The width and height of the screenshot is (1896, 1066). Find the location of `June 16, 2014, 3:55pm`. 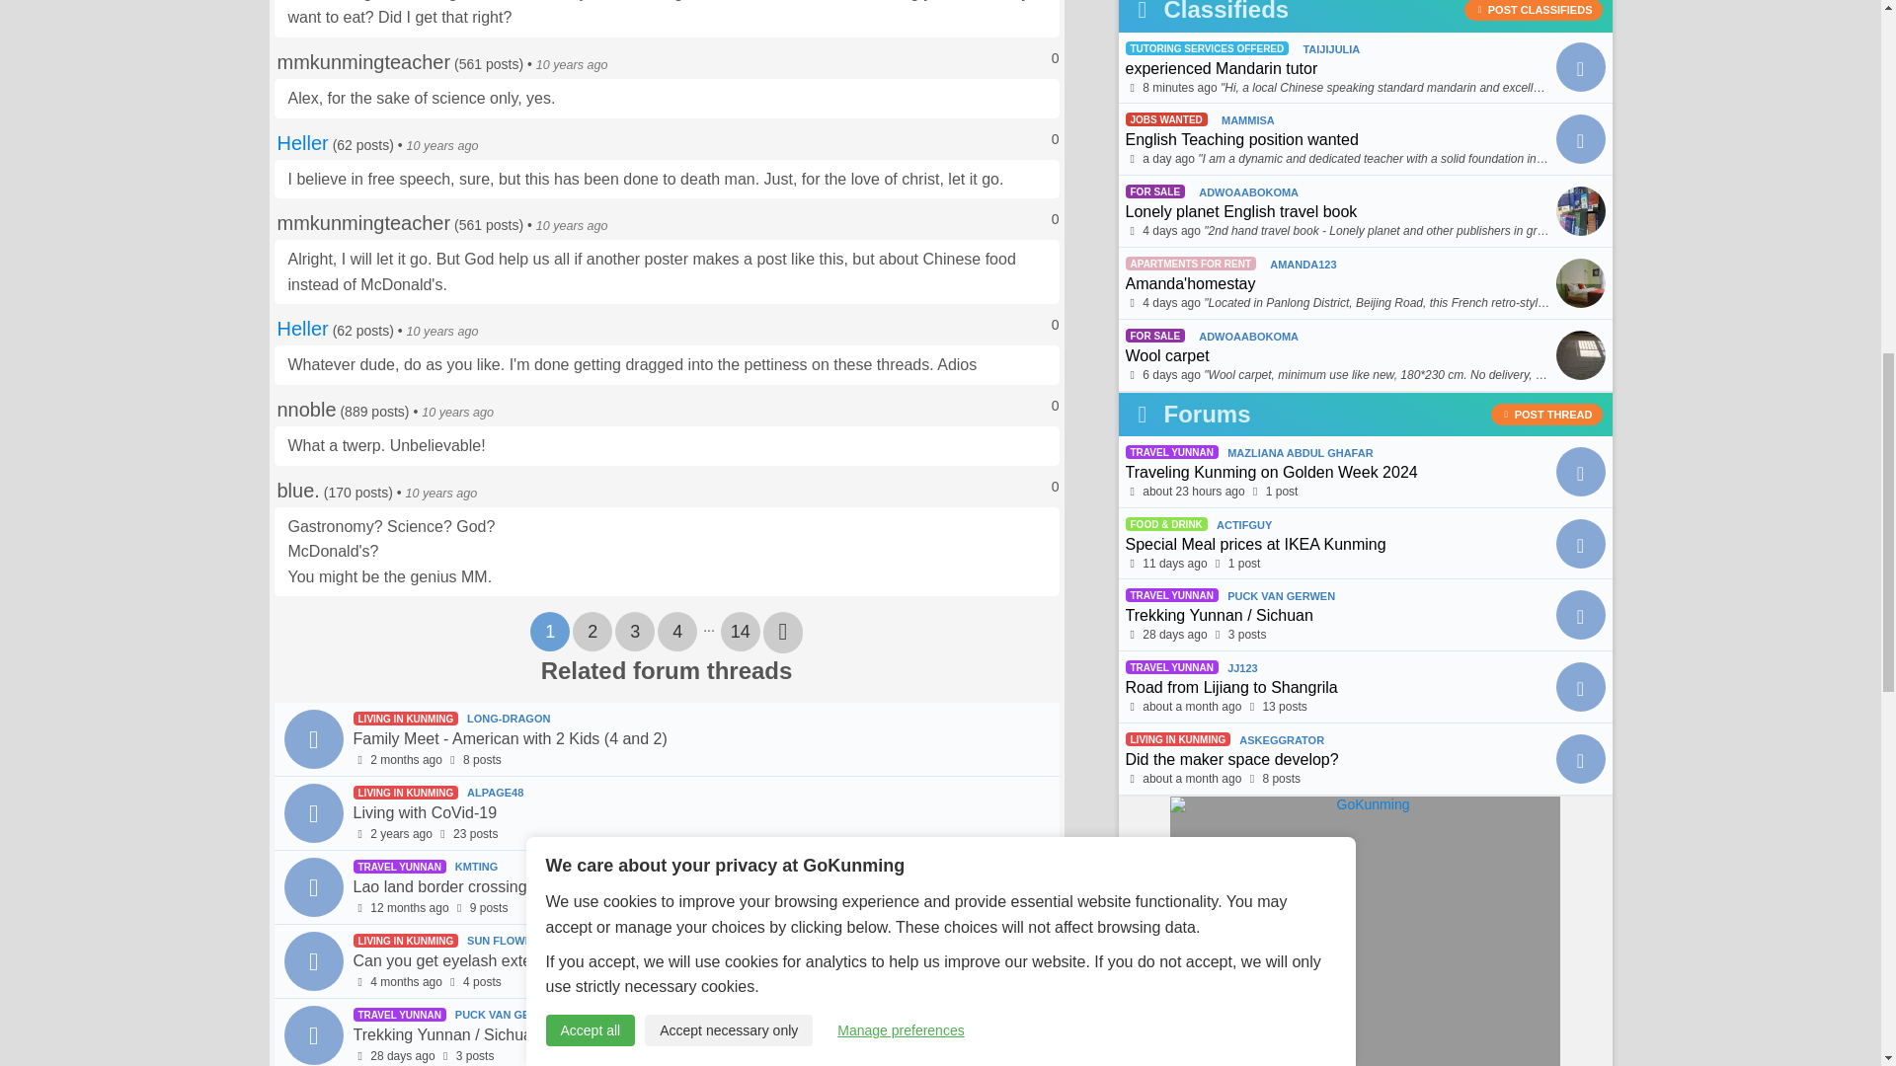

June 16, 2014, 3:55pm is located at coordinates (573, 65).